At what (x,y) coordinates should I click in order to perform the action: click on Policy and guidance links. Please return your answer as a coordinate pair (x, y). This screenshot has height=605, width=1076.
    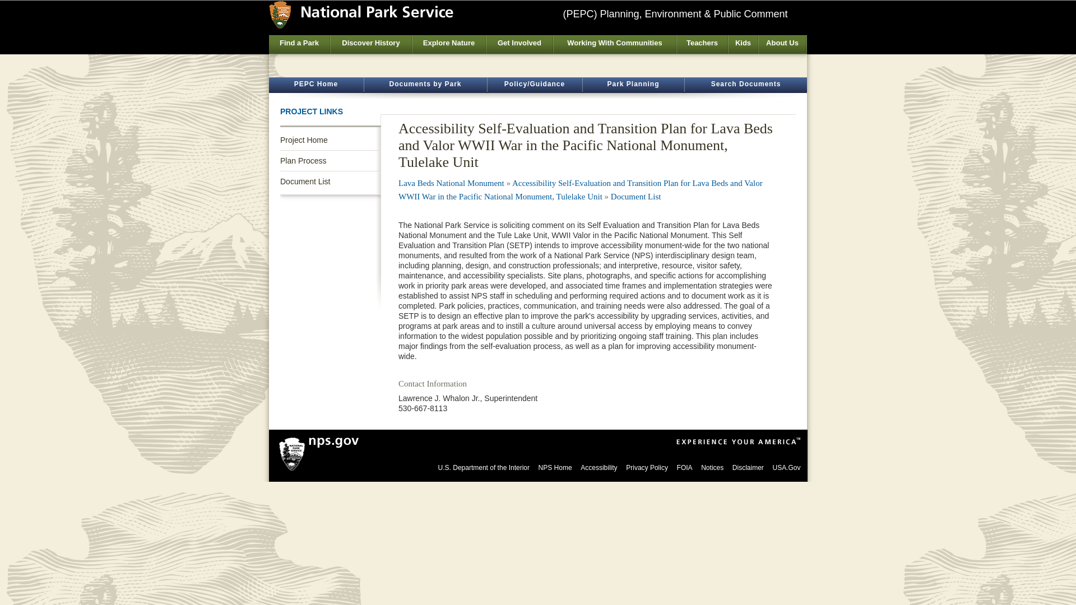
    Looking at the image, I should click on (535, 85).